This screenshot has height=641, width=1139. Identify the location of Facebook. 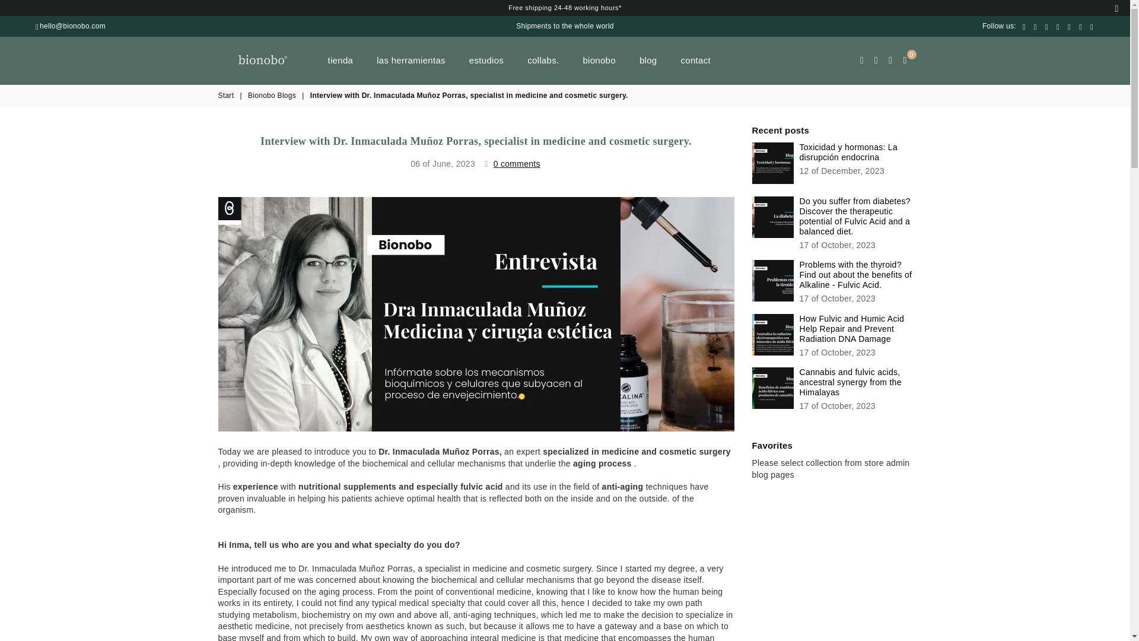
(1024, 26).